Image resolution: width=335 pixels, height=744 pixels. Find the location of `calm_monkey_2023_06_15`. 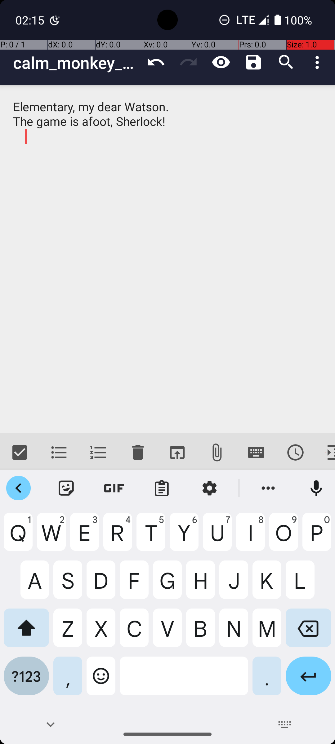

calm_monkey_2023_06_15 is located at coordinates (76, 63).